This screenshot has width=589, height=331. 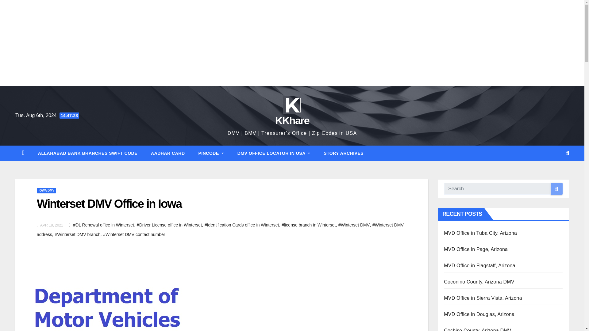 What do you see at coordinates (88, 153) in the screenshot?
I see `ALLAHABAD BANK BRANCHES SWIFT CODE` at bounding box center [88, 153].